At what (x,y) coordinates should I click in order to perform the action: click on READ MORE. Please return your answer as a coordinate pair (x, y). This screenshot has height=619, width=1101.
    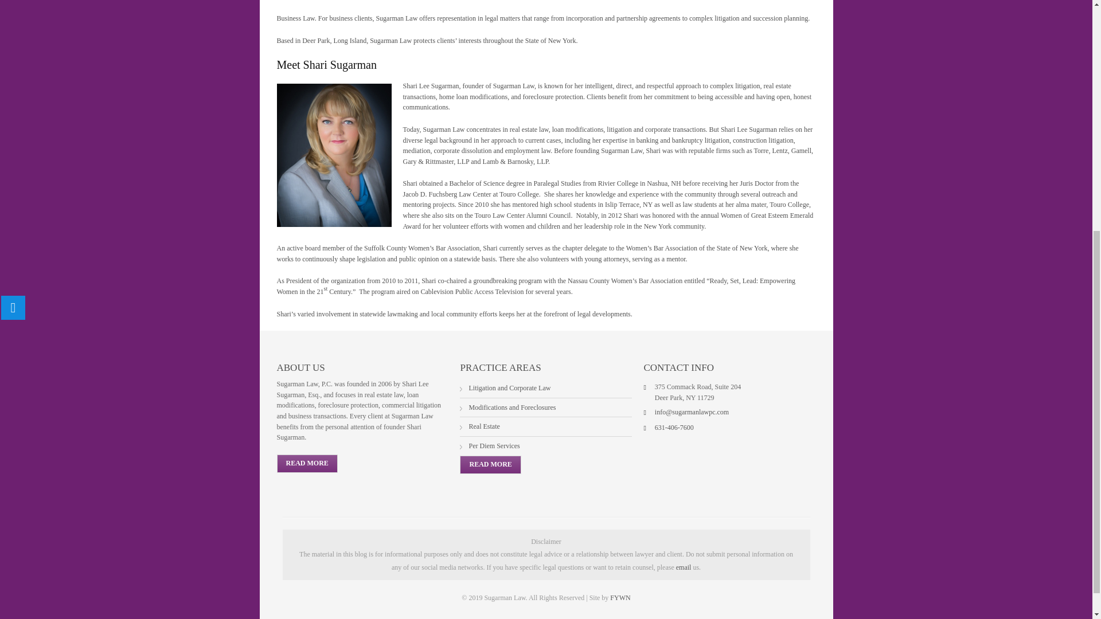
    Looking at the image, I should click on (306, 463).